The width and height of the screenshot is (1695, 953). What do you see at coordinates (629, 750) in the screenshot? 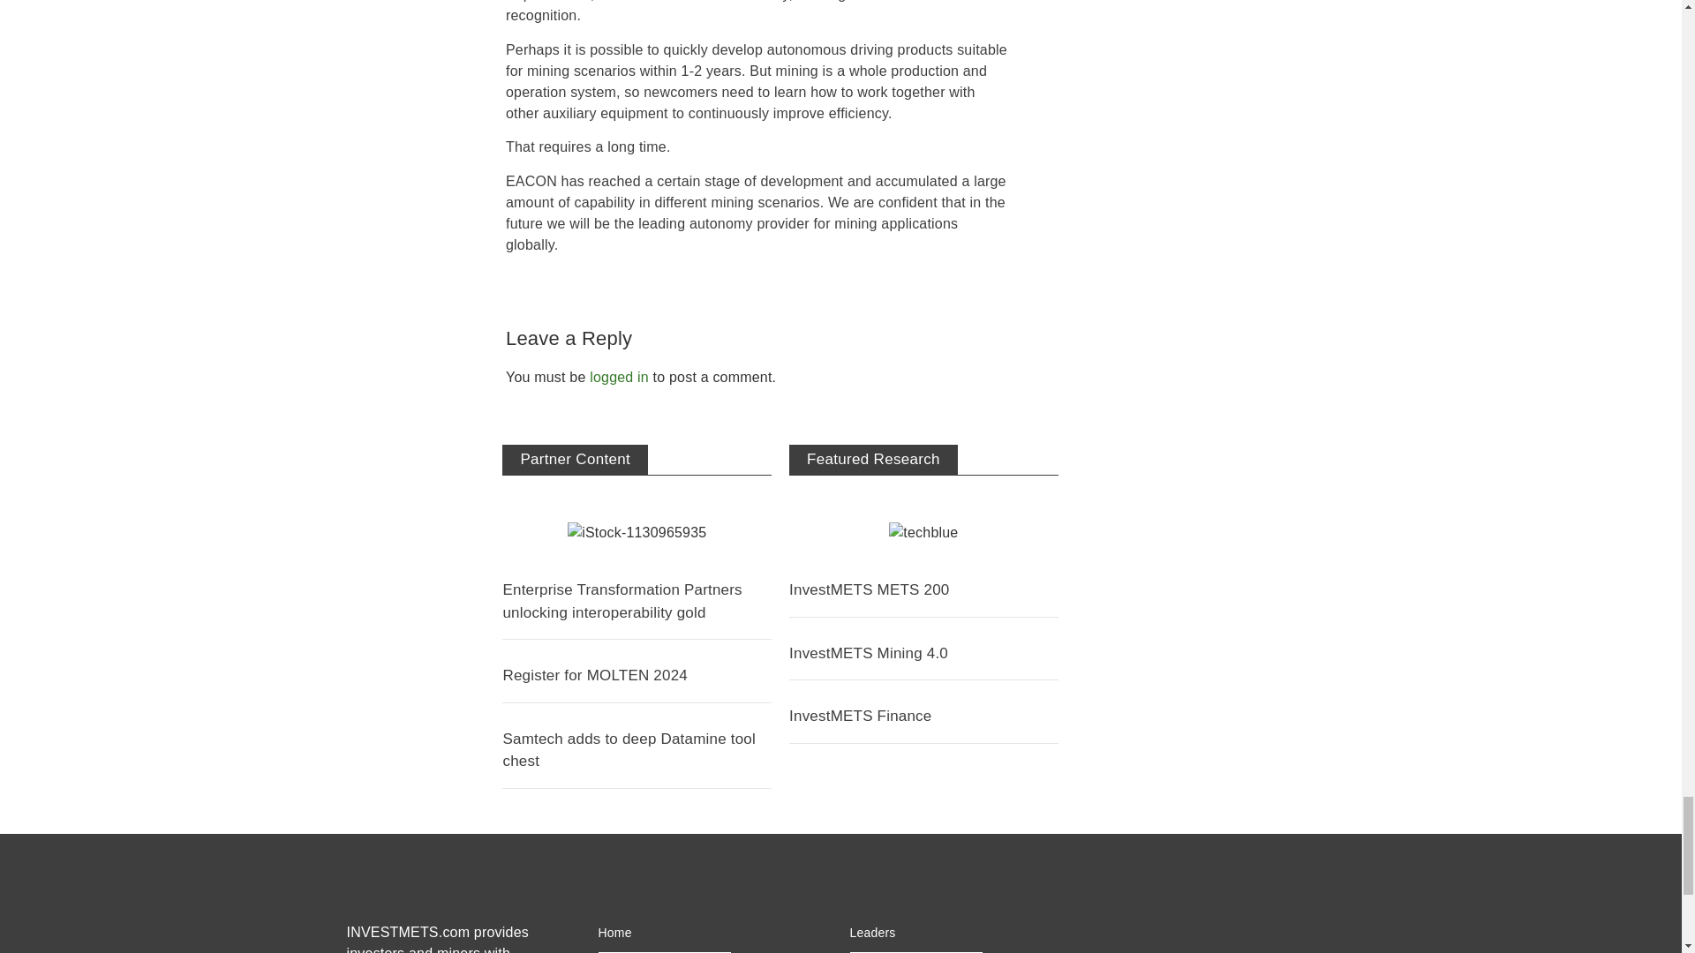
I see `Samtech adds to deep Datamine tool chest` at bounding box center [629, 750].